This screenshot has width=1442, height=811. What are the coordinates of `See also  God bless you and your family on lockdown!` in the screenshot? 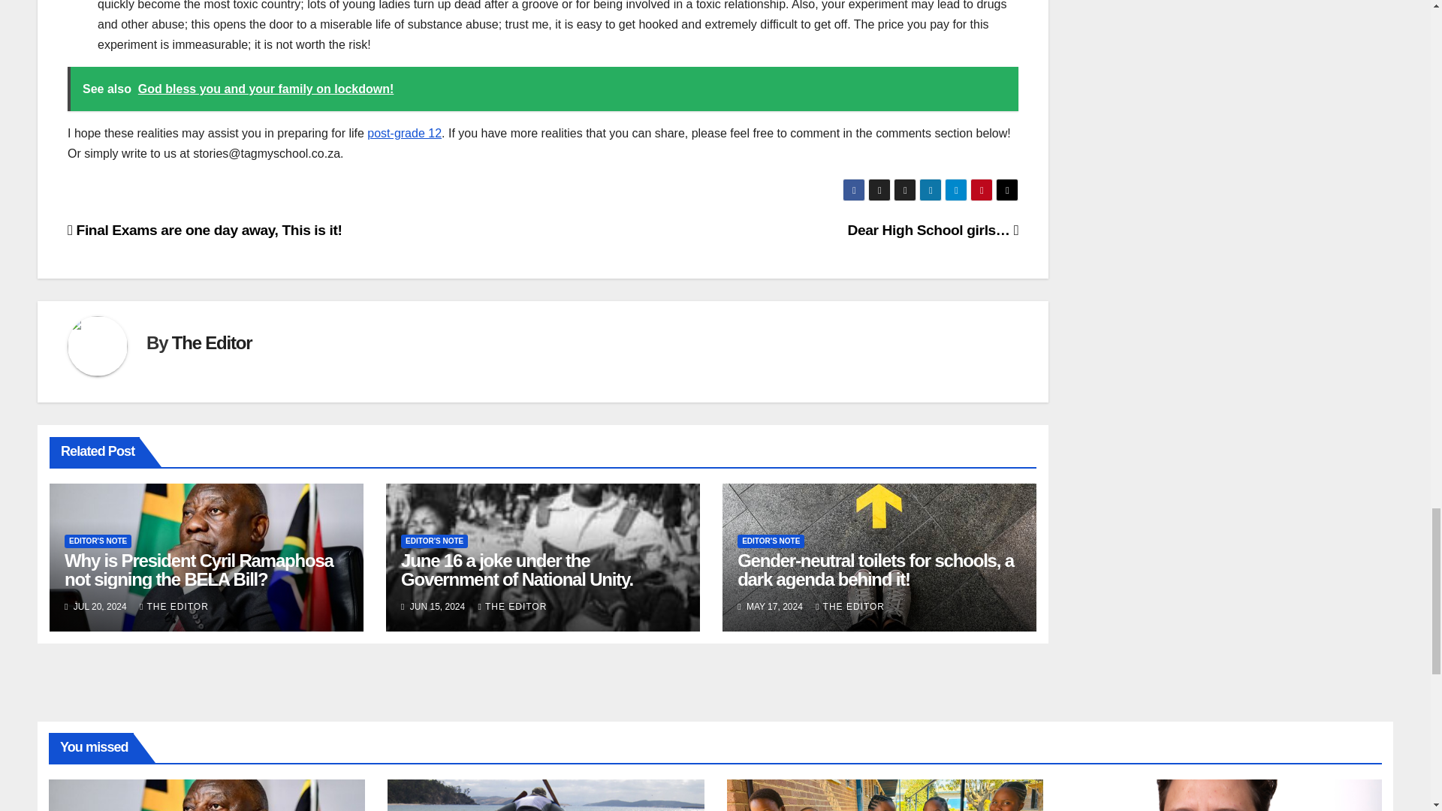 It's located at (542, 89).